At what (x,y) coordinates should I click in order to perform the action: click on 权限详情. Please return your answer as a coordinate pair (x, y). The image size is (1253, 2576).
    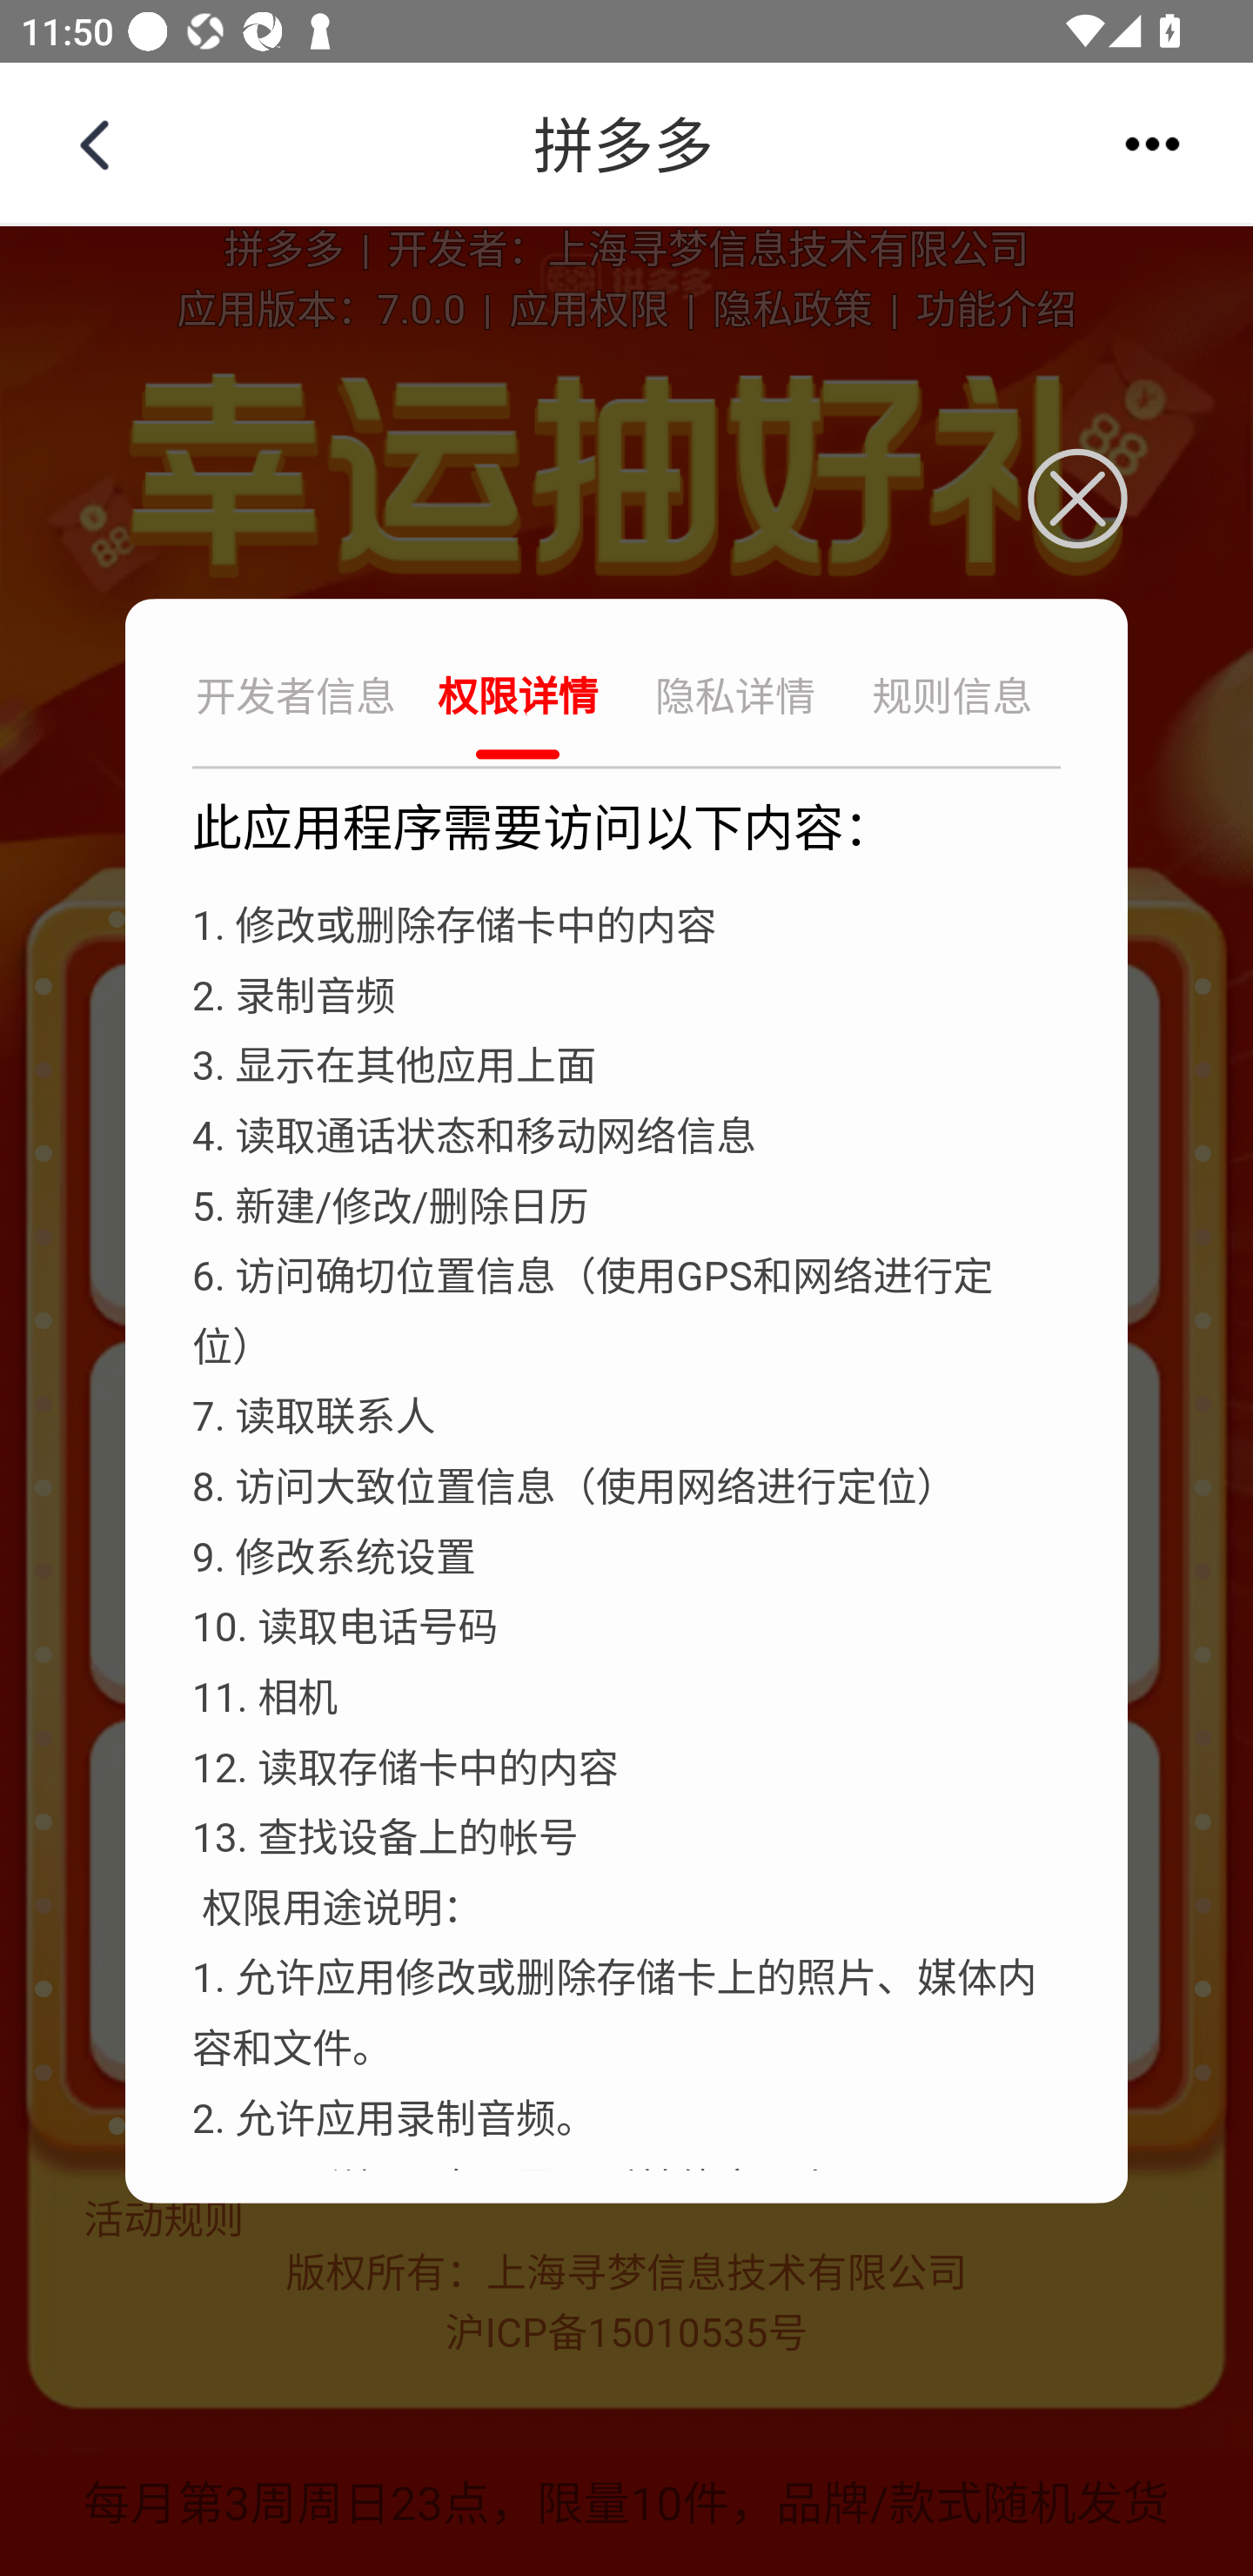
    Looking at the image, I should click on (518, 700).